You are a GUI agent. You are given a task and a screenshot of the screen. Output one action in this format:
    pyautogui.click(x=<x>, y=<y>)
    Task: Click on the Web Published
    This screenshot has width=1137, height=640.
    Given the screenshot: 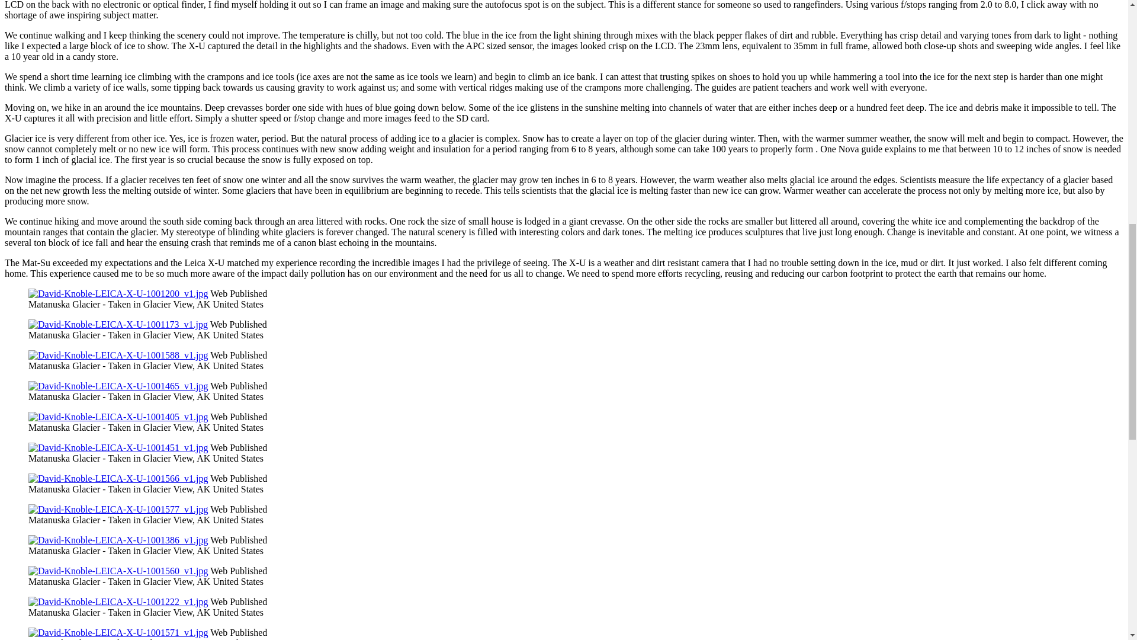 What is the action you would take?
    pyautogui.click(x=239, y=417)
    